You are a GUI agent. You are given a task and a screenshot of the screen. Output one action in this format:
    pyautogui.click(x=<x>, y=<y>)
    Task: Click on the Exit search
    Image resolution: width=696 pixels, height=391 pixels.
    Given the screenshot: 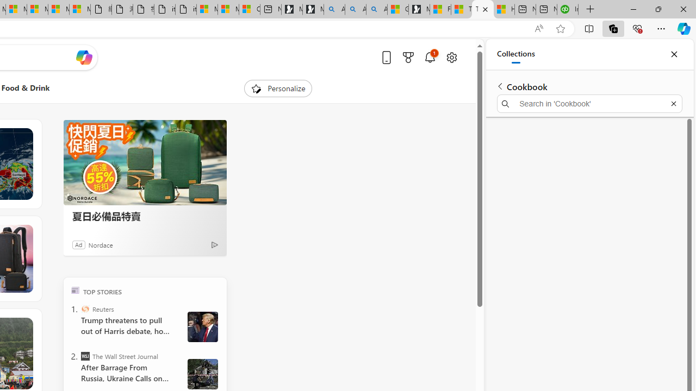 What is the action you would take?
    pyautogui.click(x=673, y=103)
    